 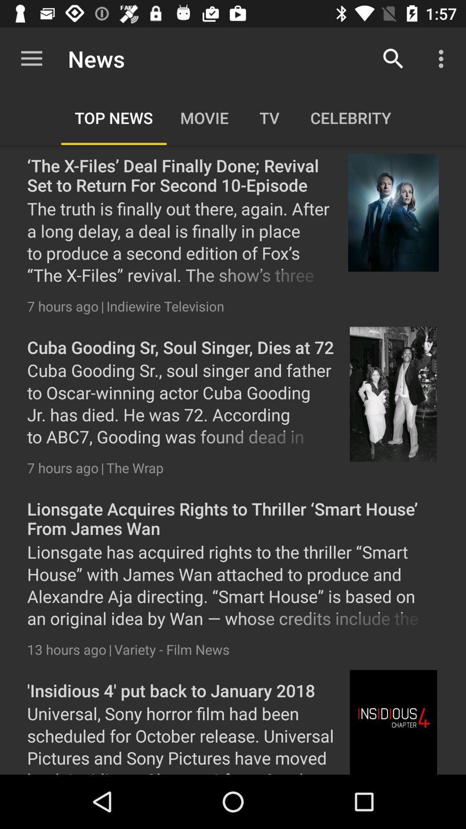 What do you see at coordinates (233, 117) in the screenshot?
I see `select all the categories` at bounding box center [233, 117].